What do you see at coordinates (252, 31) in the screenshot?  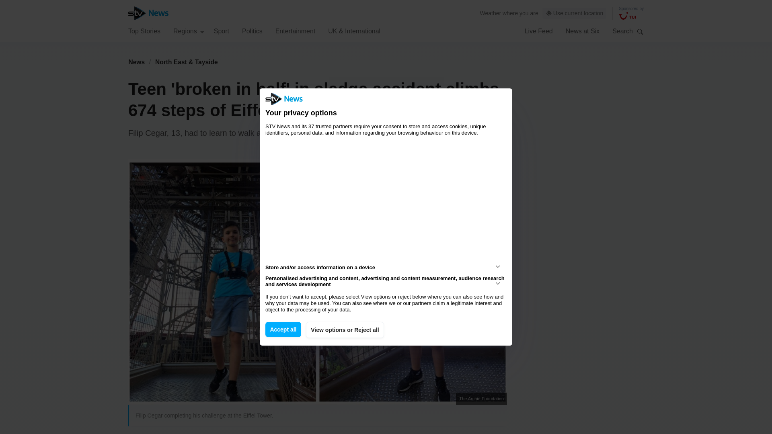 I see `Politics` at bounding box center [252, 31].